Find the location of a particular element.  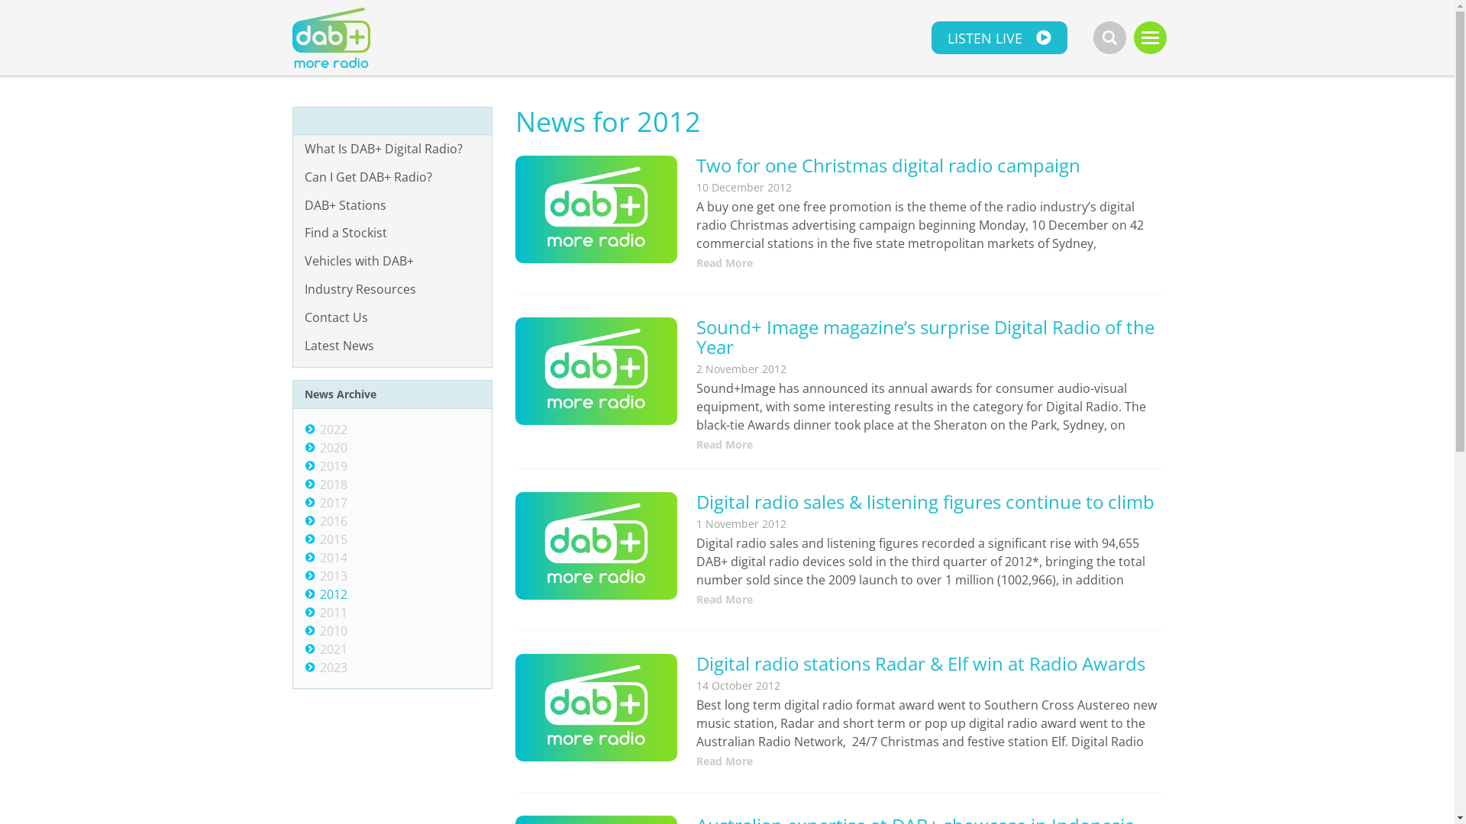

Contact Us is located at coordinates (392, 317).